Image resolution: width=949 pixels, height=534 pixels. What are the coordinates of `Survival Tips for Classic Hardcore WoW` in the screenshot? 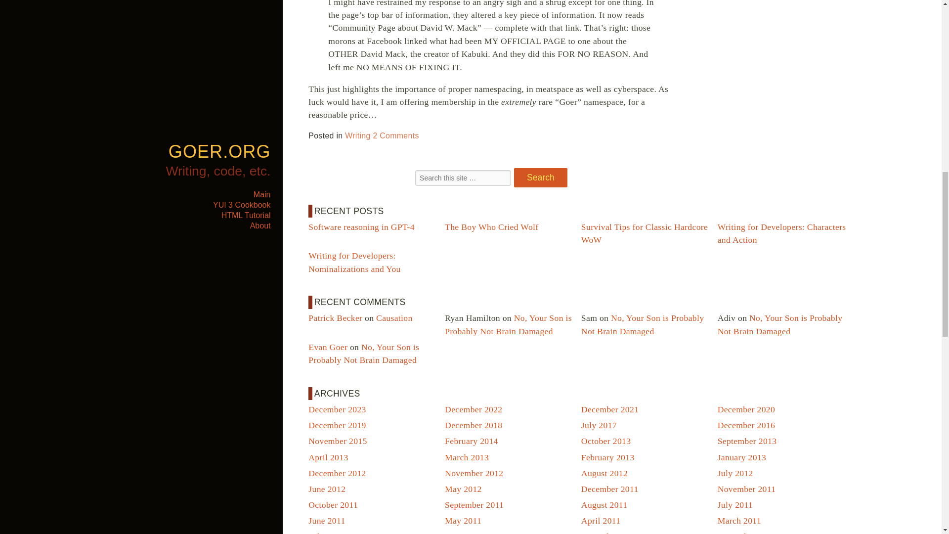 It's located at (645, 233).